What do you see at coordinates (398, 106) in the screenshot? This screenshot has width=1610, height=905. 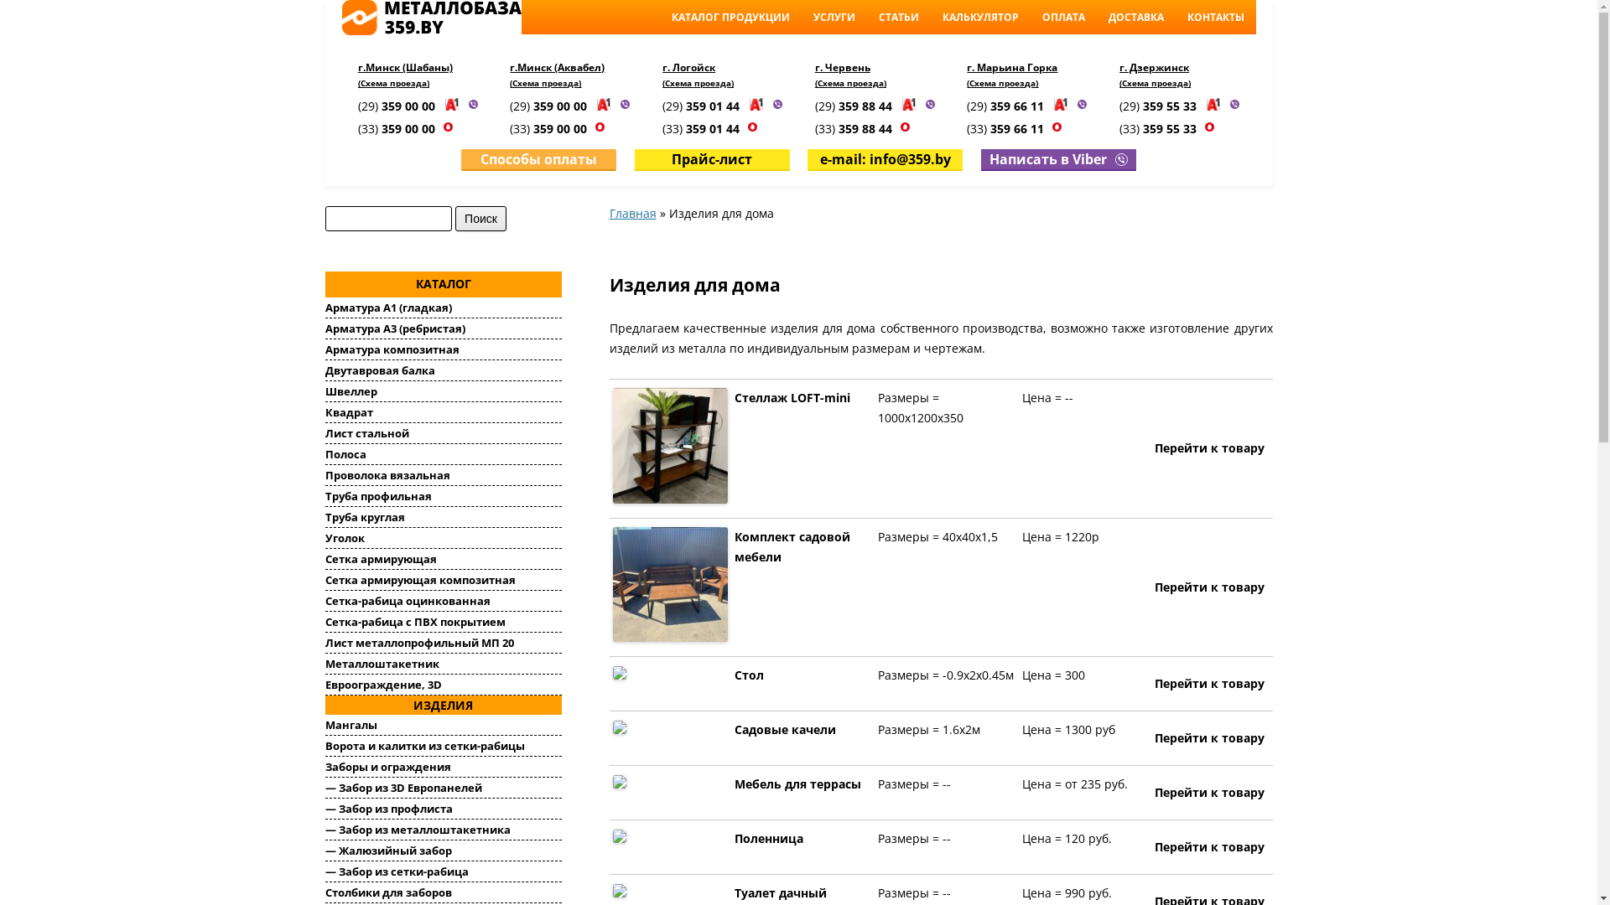 I see `(29) 359 00 00` at bounding box center [398, 106].